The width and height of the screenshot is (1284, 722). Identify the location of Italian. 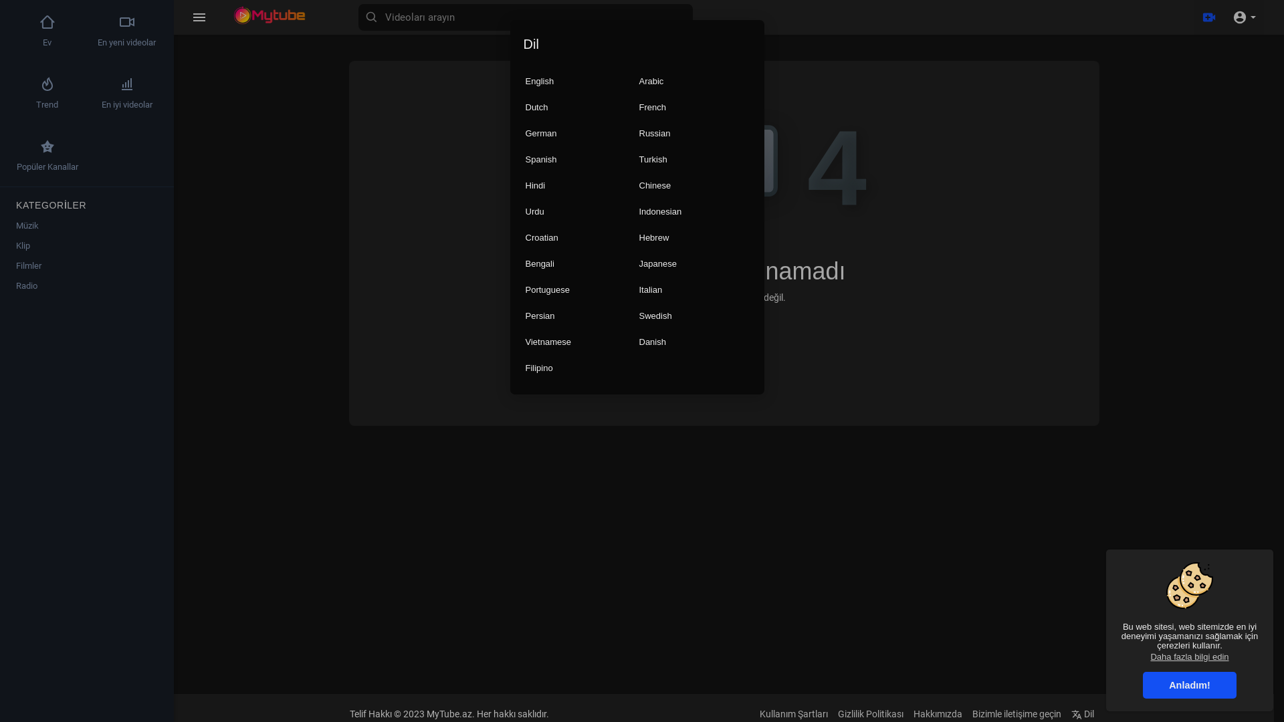
(694, 290).